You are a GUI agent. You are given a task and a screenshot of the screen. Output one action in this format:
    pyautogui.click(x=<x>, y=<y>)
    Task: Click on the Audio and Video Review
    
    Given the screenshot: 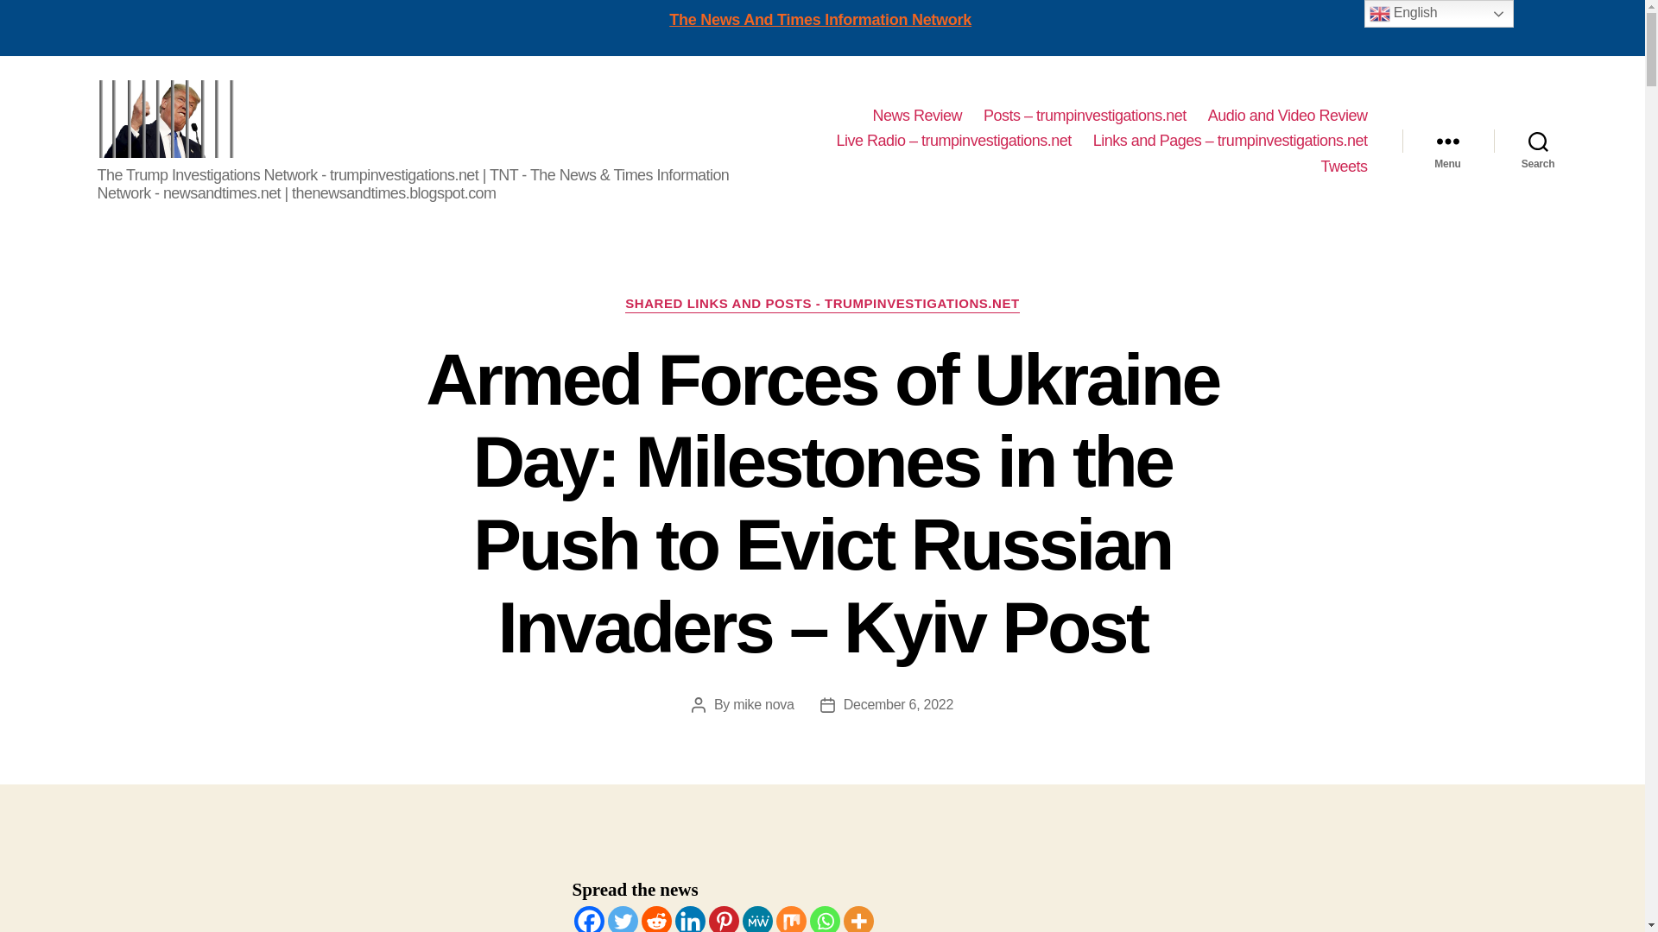 What is the action you would take?
    pyautogui.click(x=1288, y=116)
    